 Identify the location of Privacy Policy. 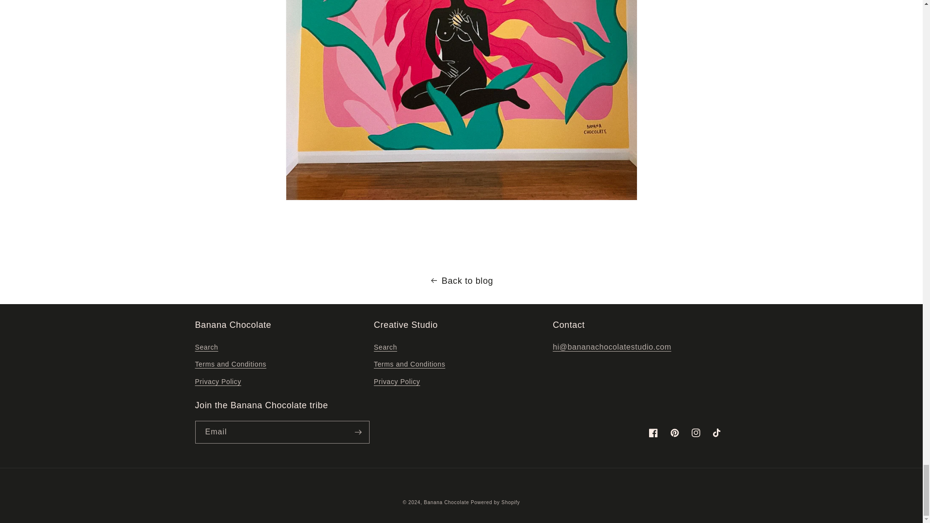
(397, 382).